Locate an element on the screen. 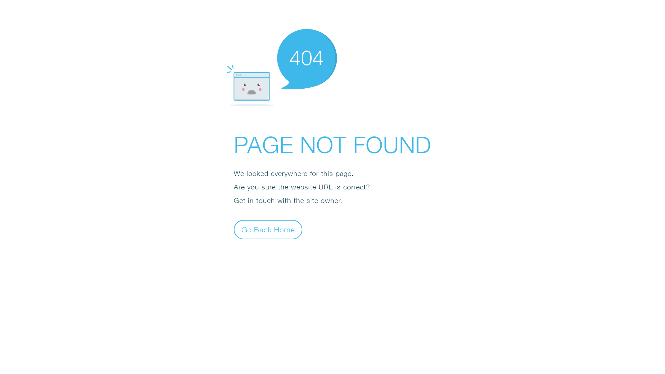 This screenshot has width=665, height=374. Go Back Home is located at coordinates (268, 229).